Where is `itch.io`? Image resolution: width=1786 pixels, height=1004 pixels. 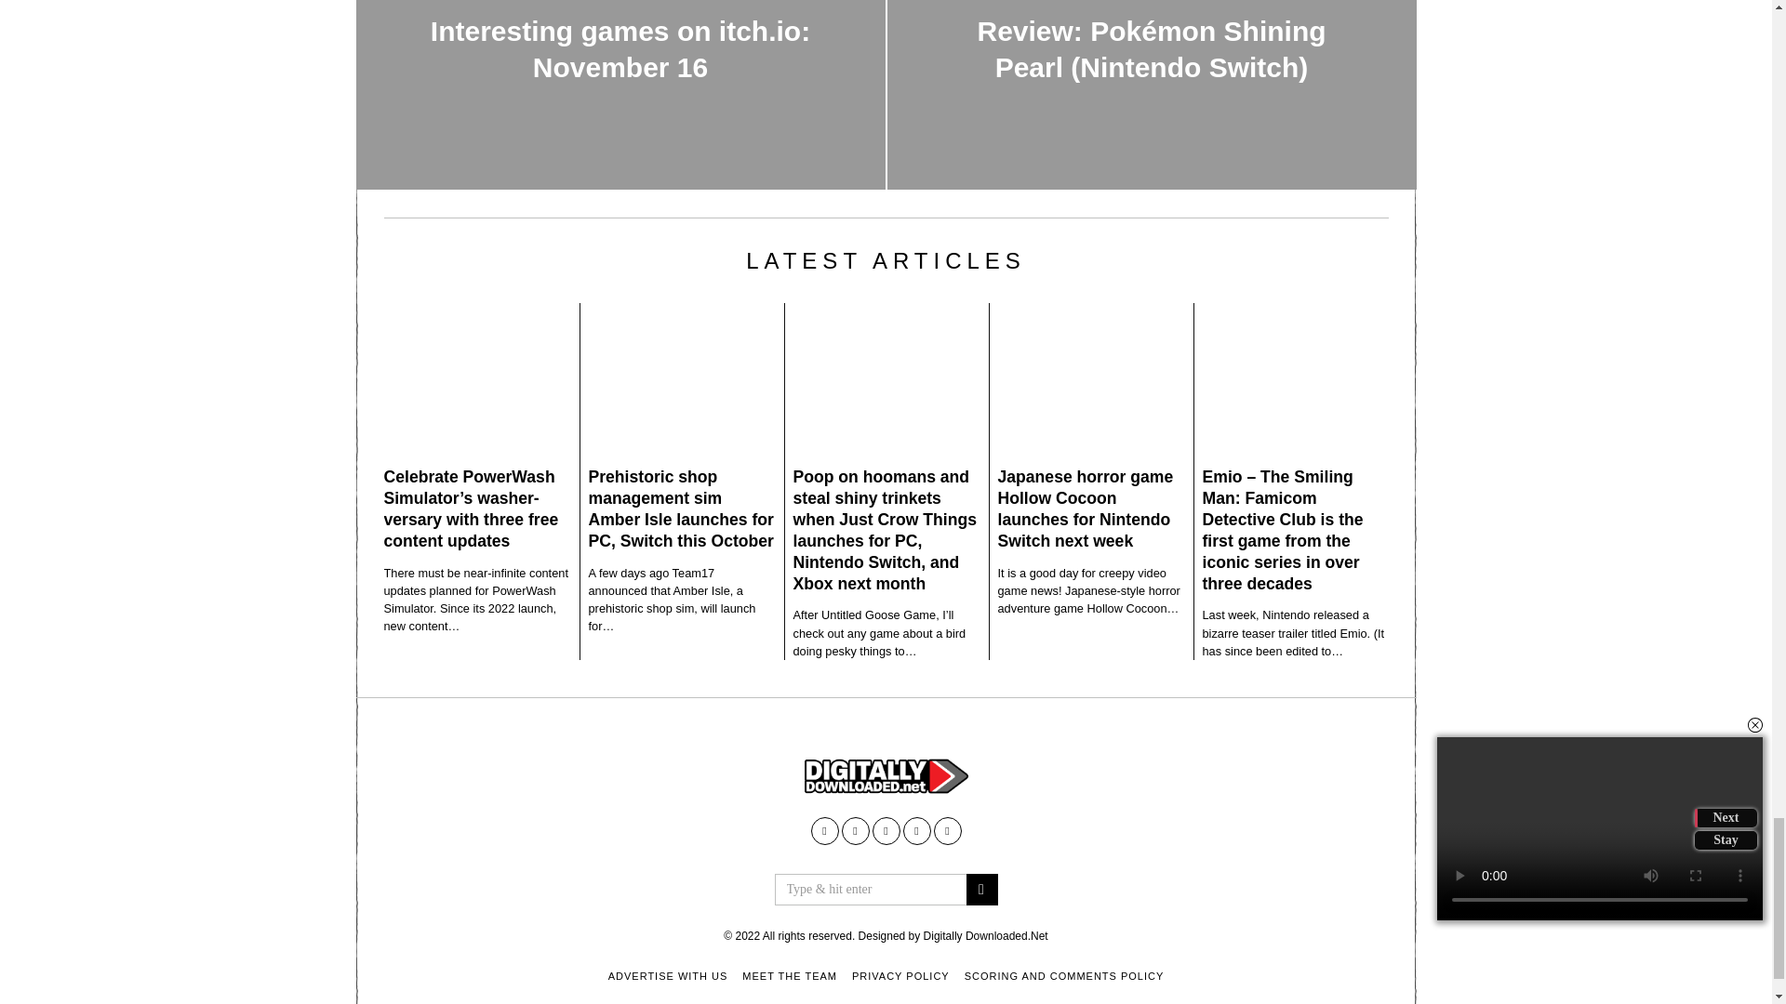
itch.io is located at coordinates (886, 831).